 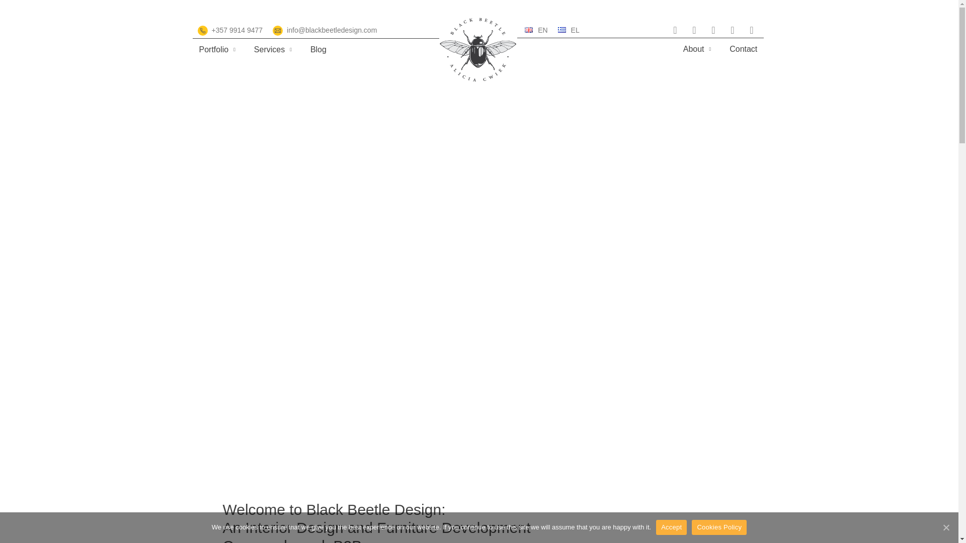 What do you see at coordinates (217, 49) in the screenshot?
I see `Portfolio` at bounding box center [217, 49].